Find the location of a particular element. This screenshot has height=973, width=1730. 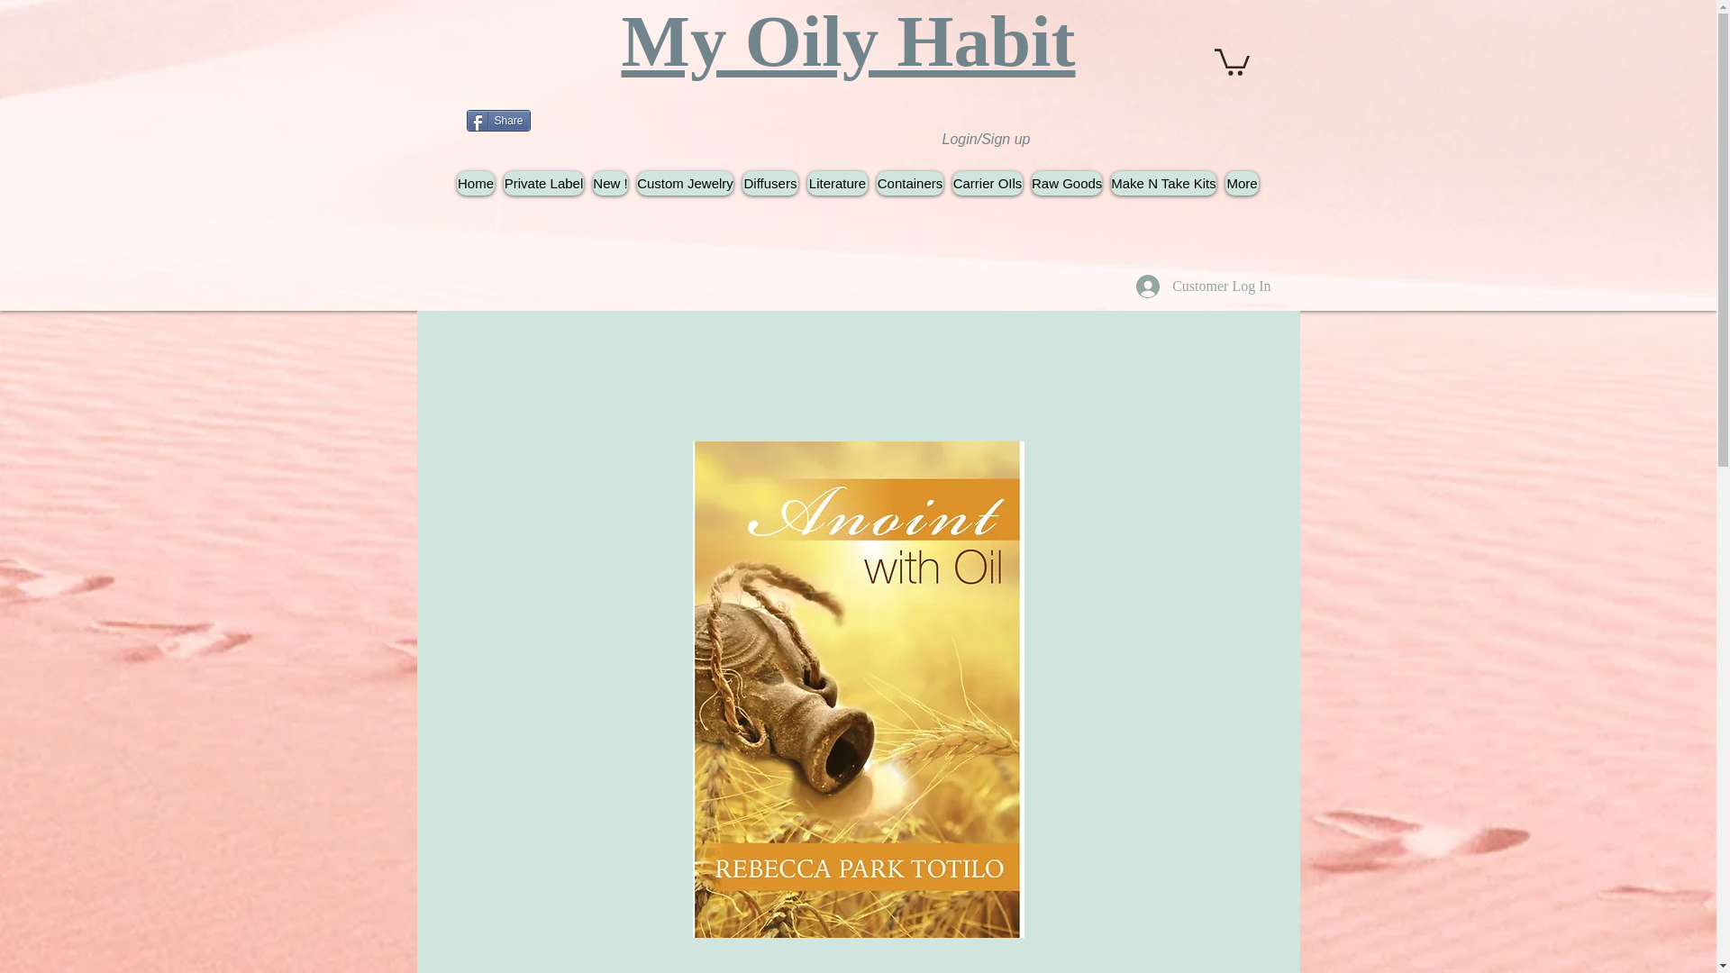

My Oily Habit is located at coordinates (849, 41).